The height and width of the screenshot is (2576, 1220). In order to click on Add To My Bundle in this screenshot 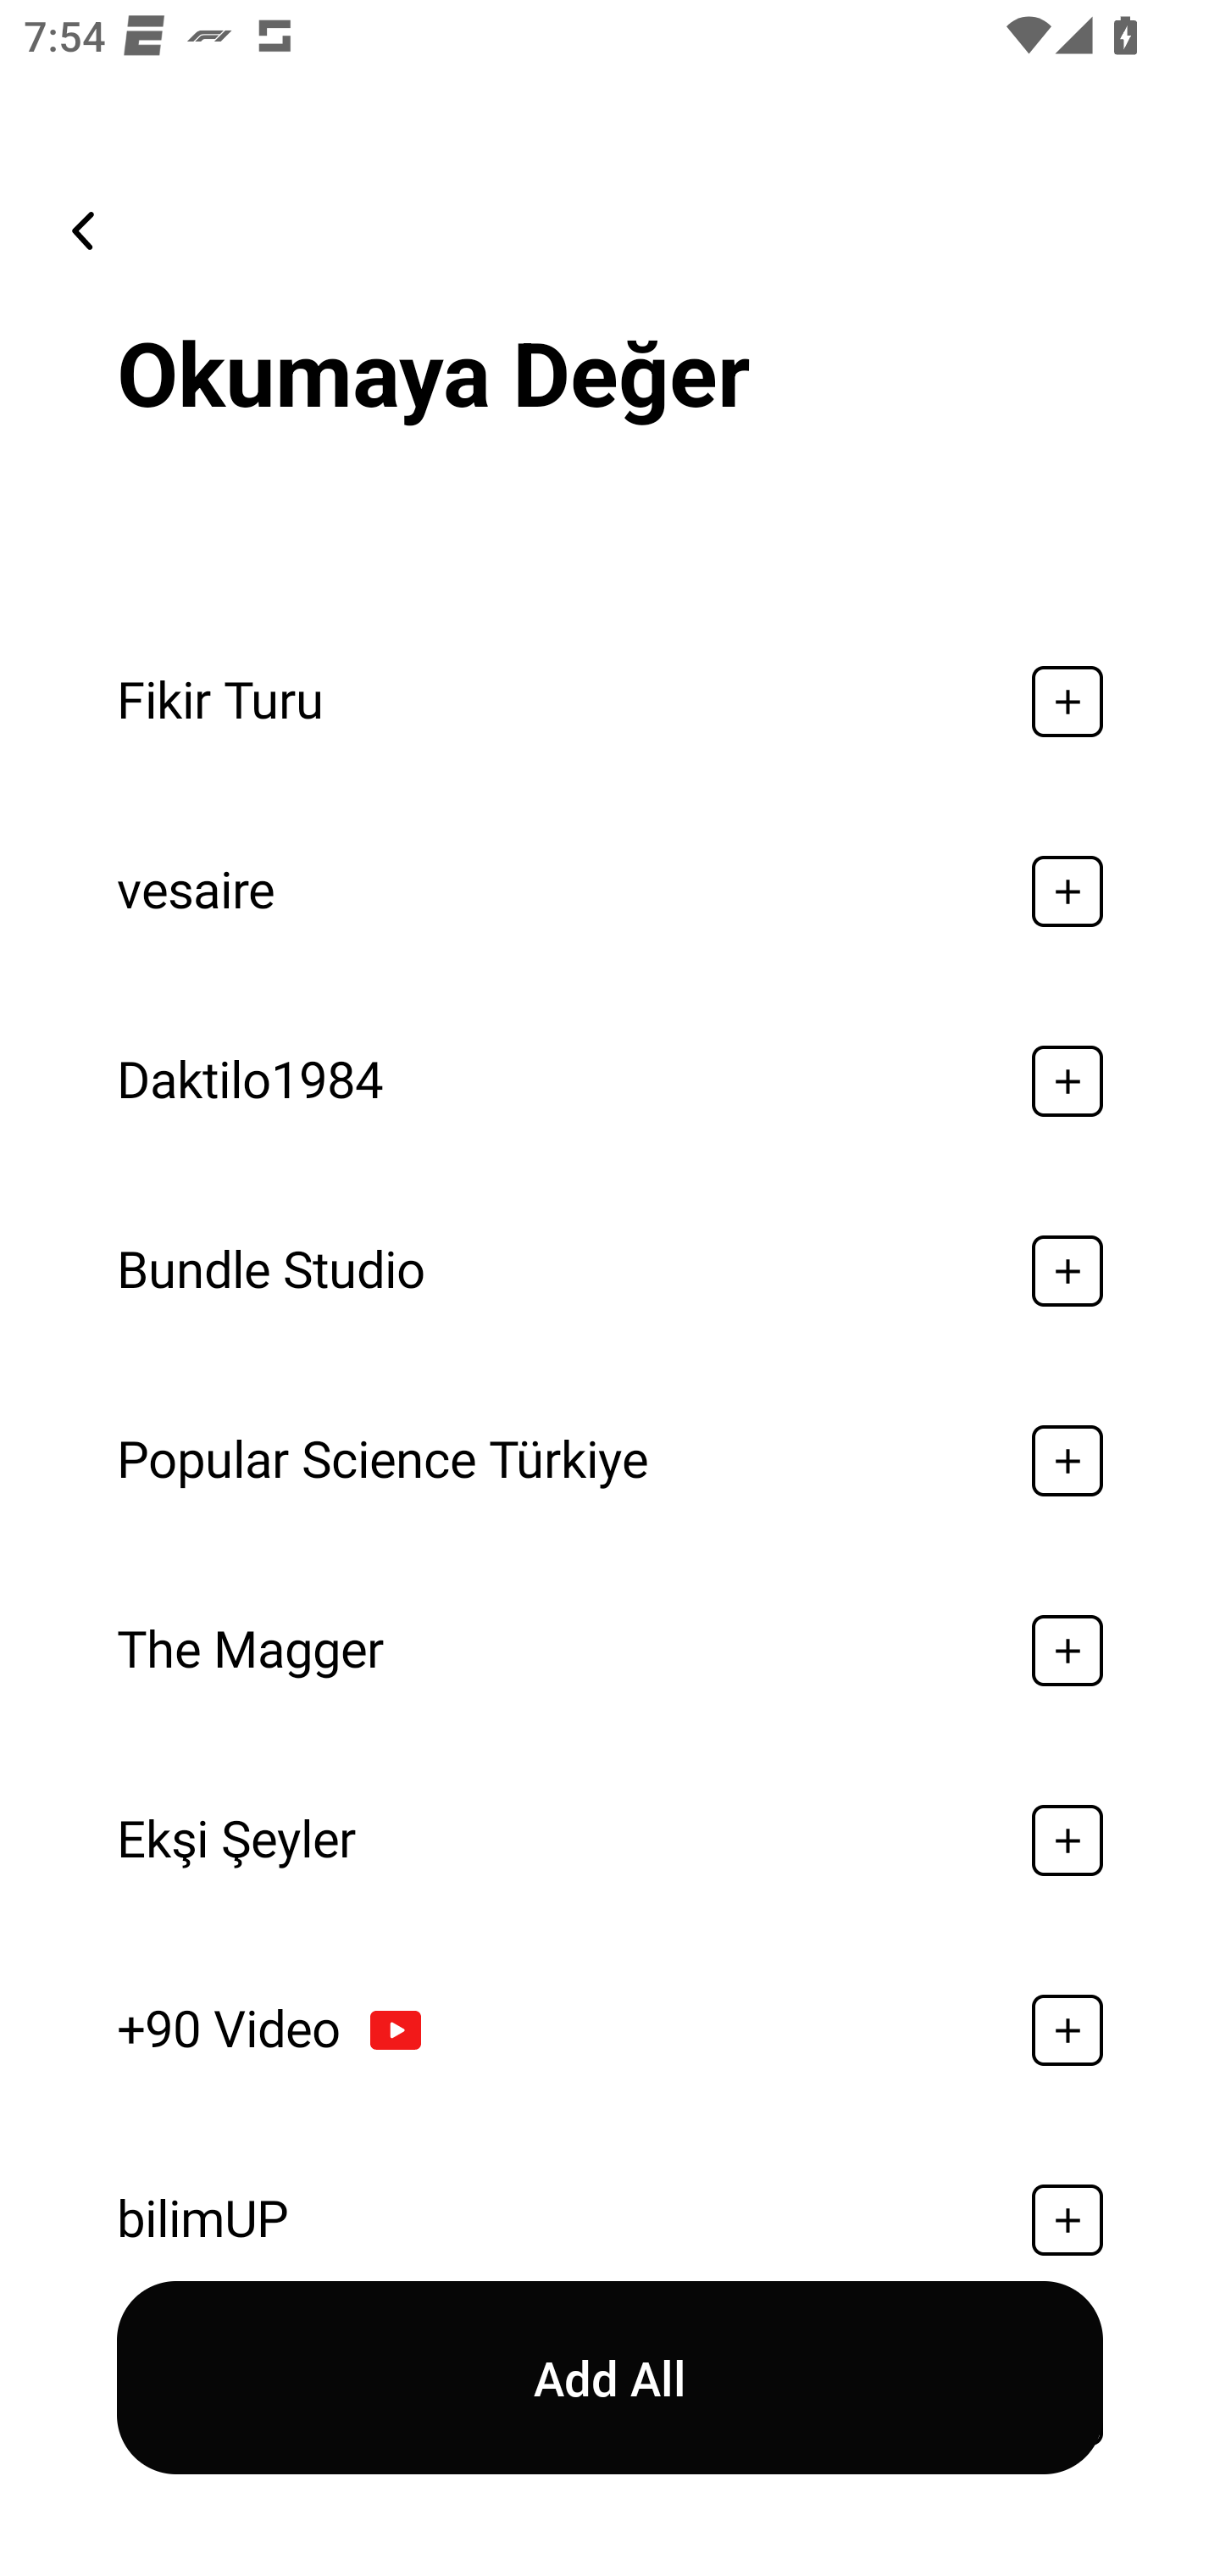, I will do `click(1067, 1649)`.